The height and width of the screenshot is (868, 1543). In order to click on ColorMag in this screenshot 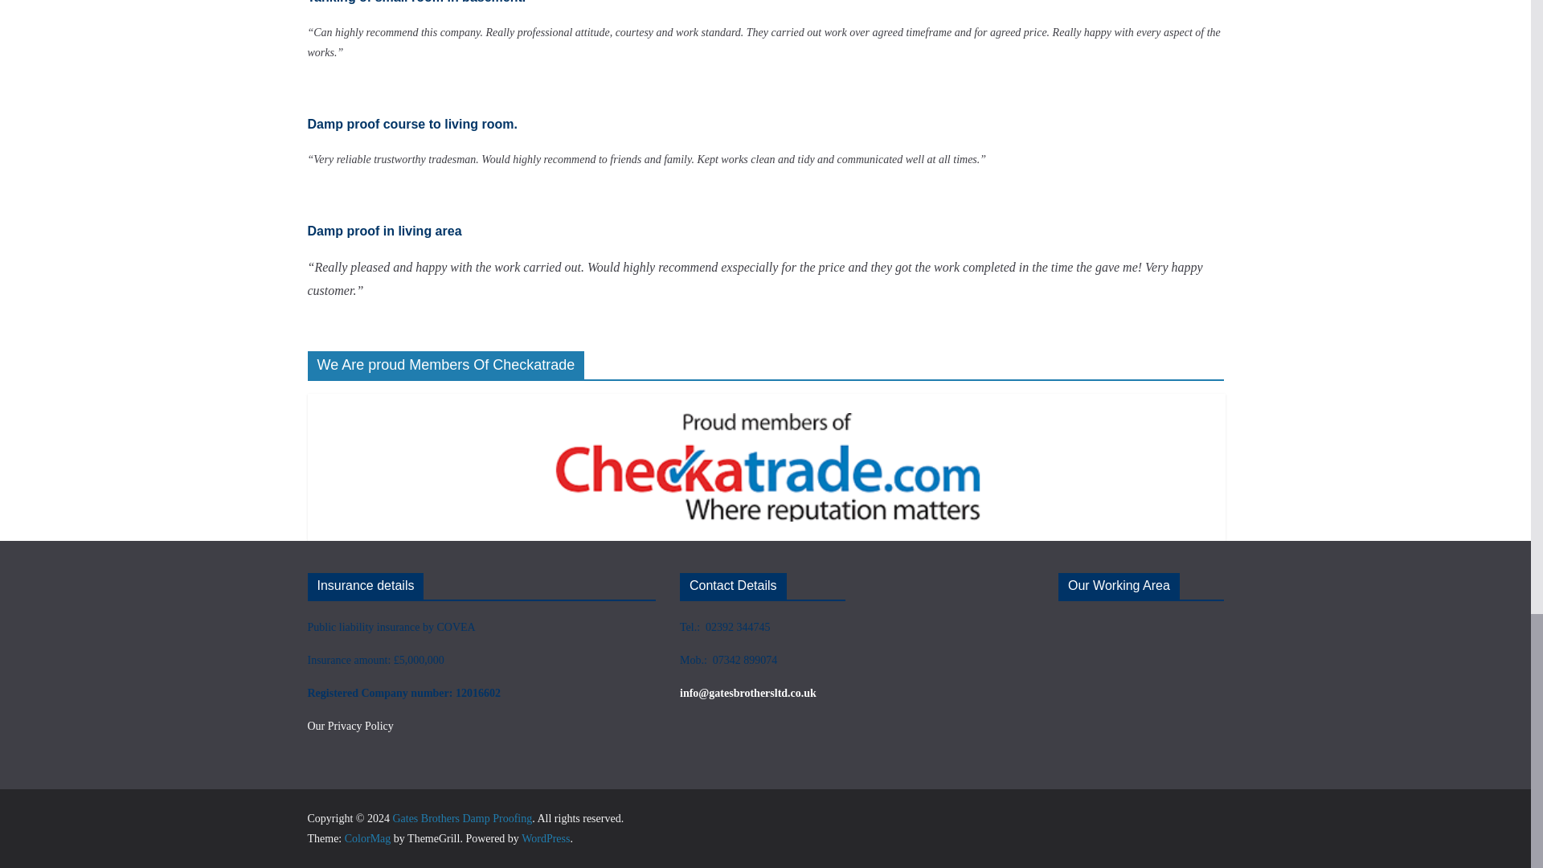, I will do `click(368, 837)`.